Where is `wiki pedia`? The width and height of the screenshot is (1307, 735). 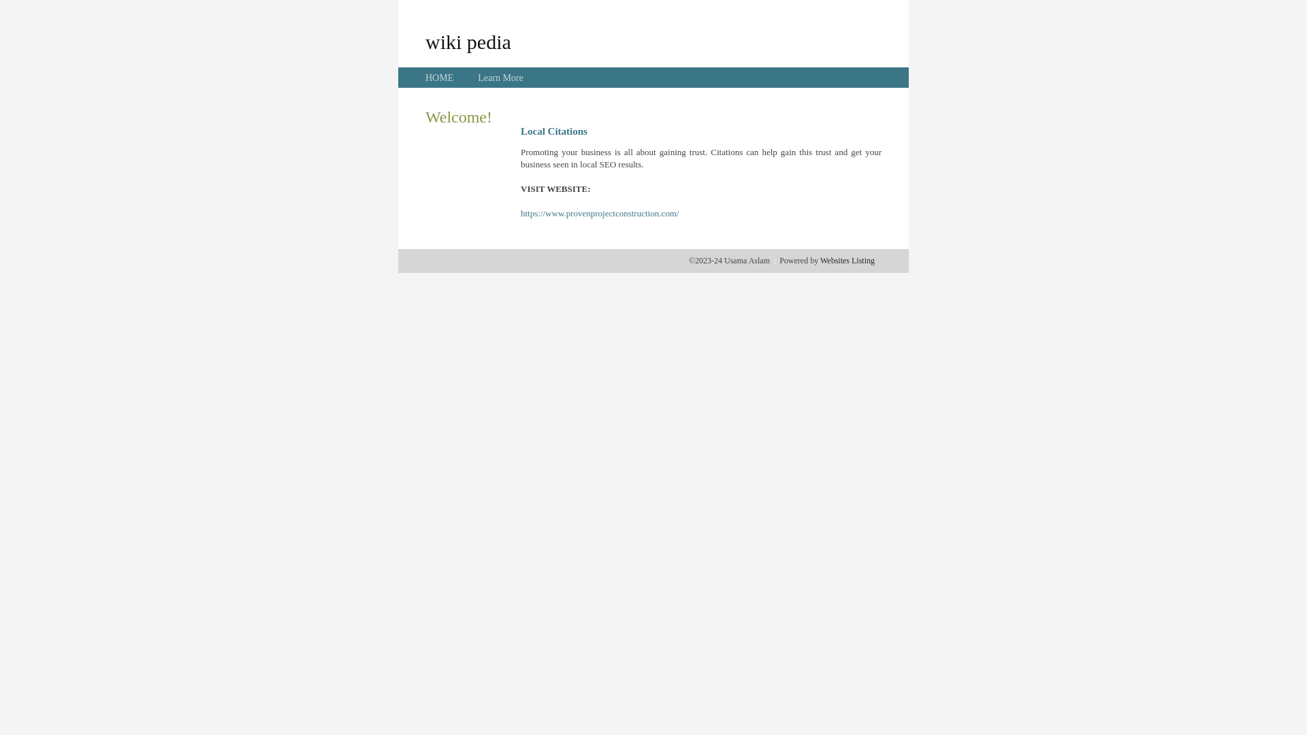 wiki pedia is located at coordinates (468, 42).